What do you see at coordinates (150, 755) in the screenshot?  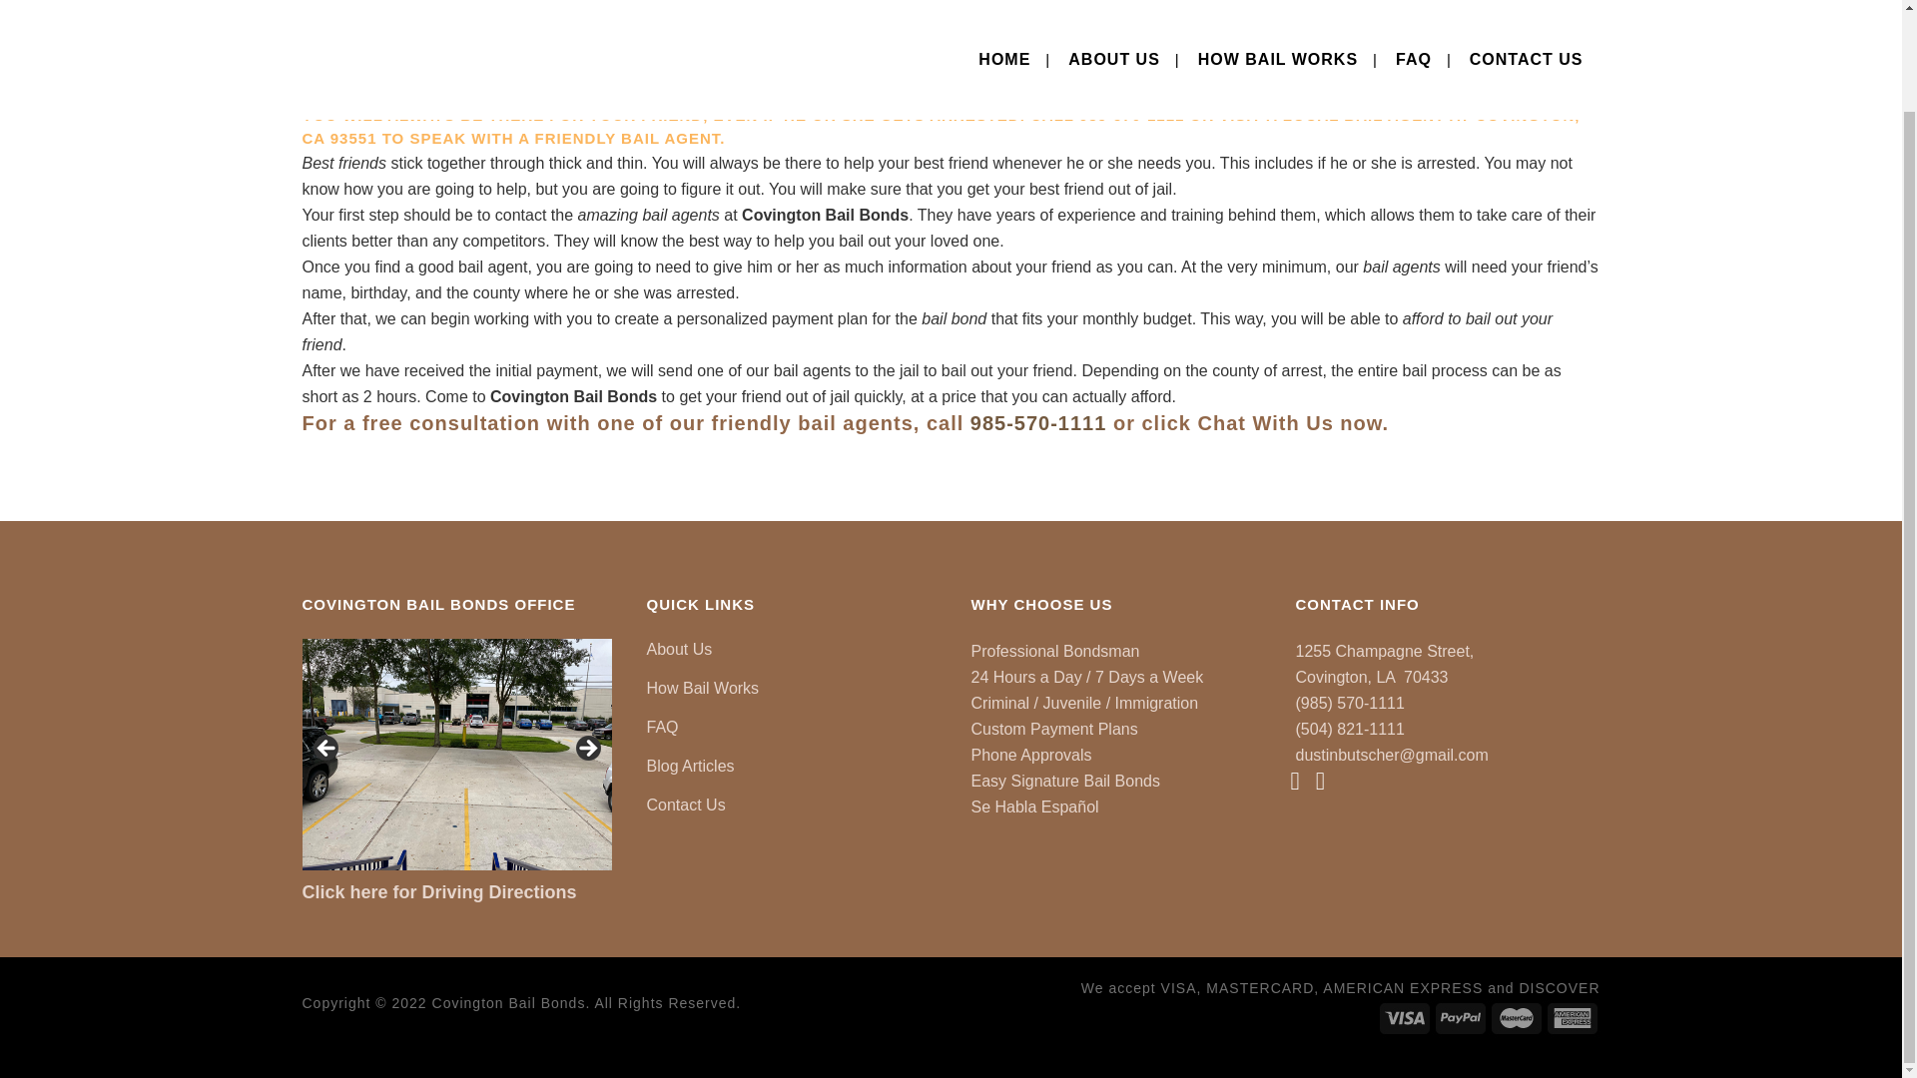 I see `covington-bailbonds3` at bounding box center [150, 755].